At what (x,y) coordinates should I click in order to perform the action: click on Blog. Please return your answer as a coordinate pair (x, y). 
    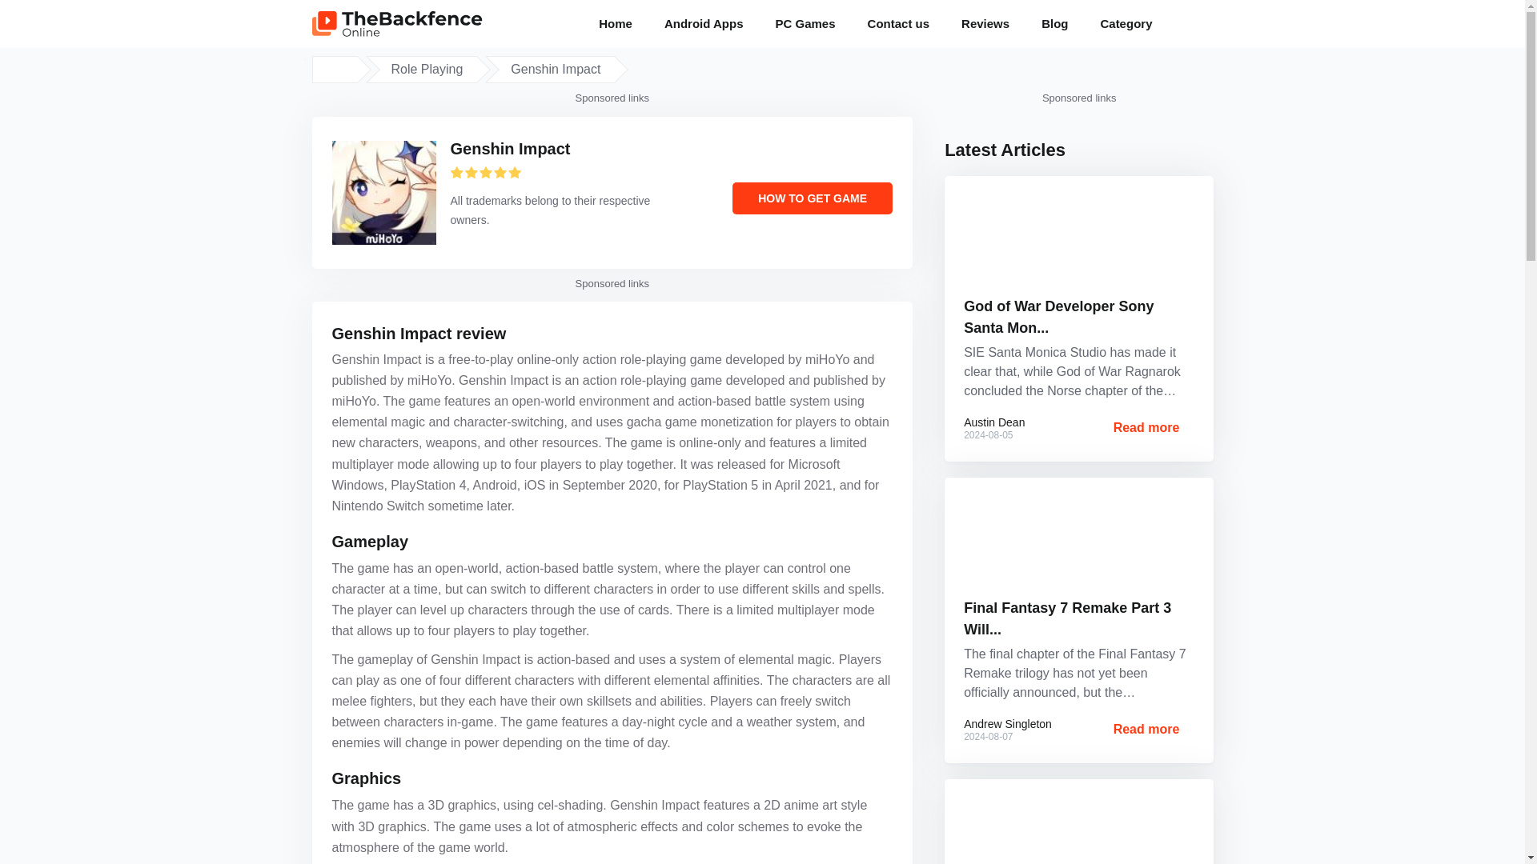
    Looking at the image, I should click on (1053, 24).